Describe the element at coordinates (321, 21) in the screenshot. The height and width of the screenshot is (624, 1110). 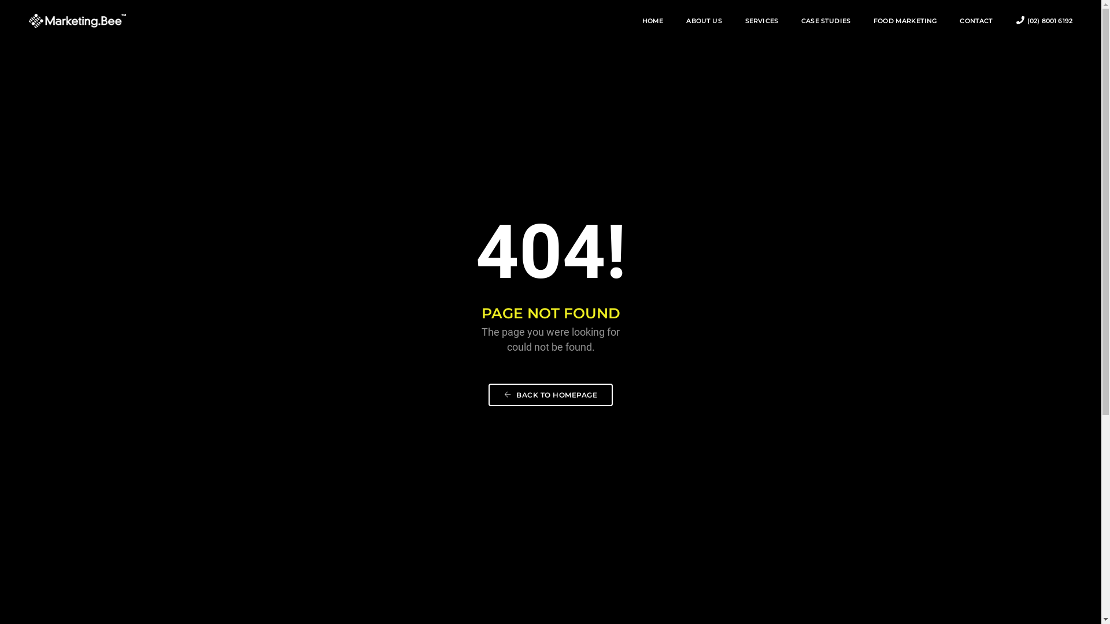
I see `Marketing Bee` at that location.